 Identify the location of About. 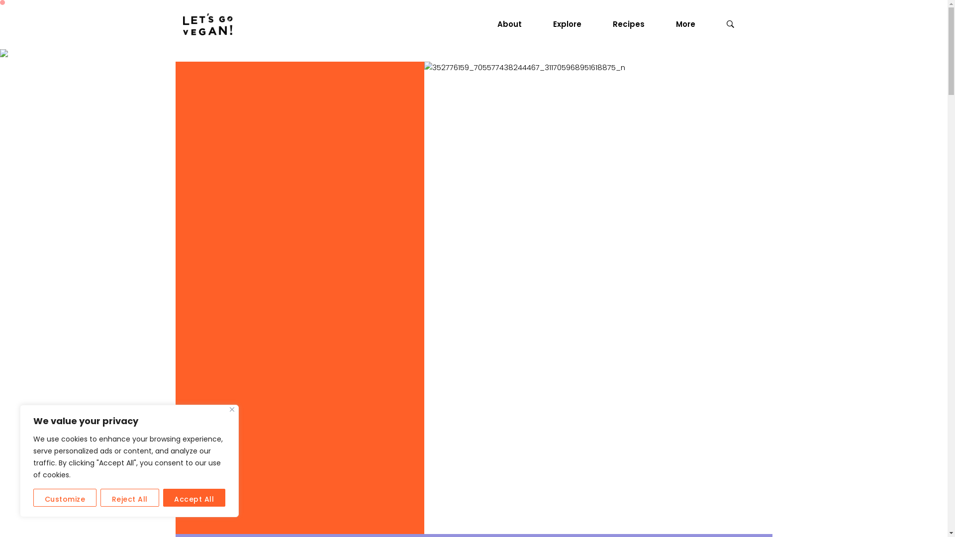
(513, 25).